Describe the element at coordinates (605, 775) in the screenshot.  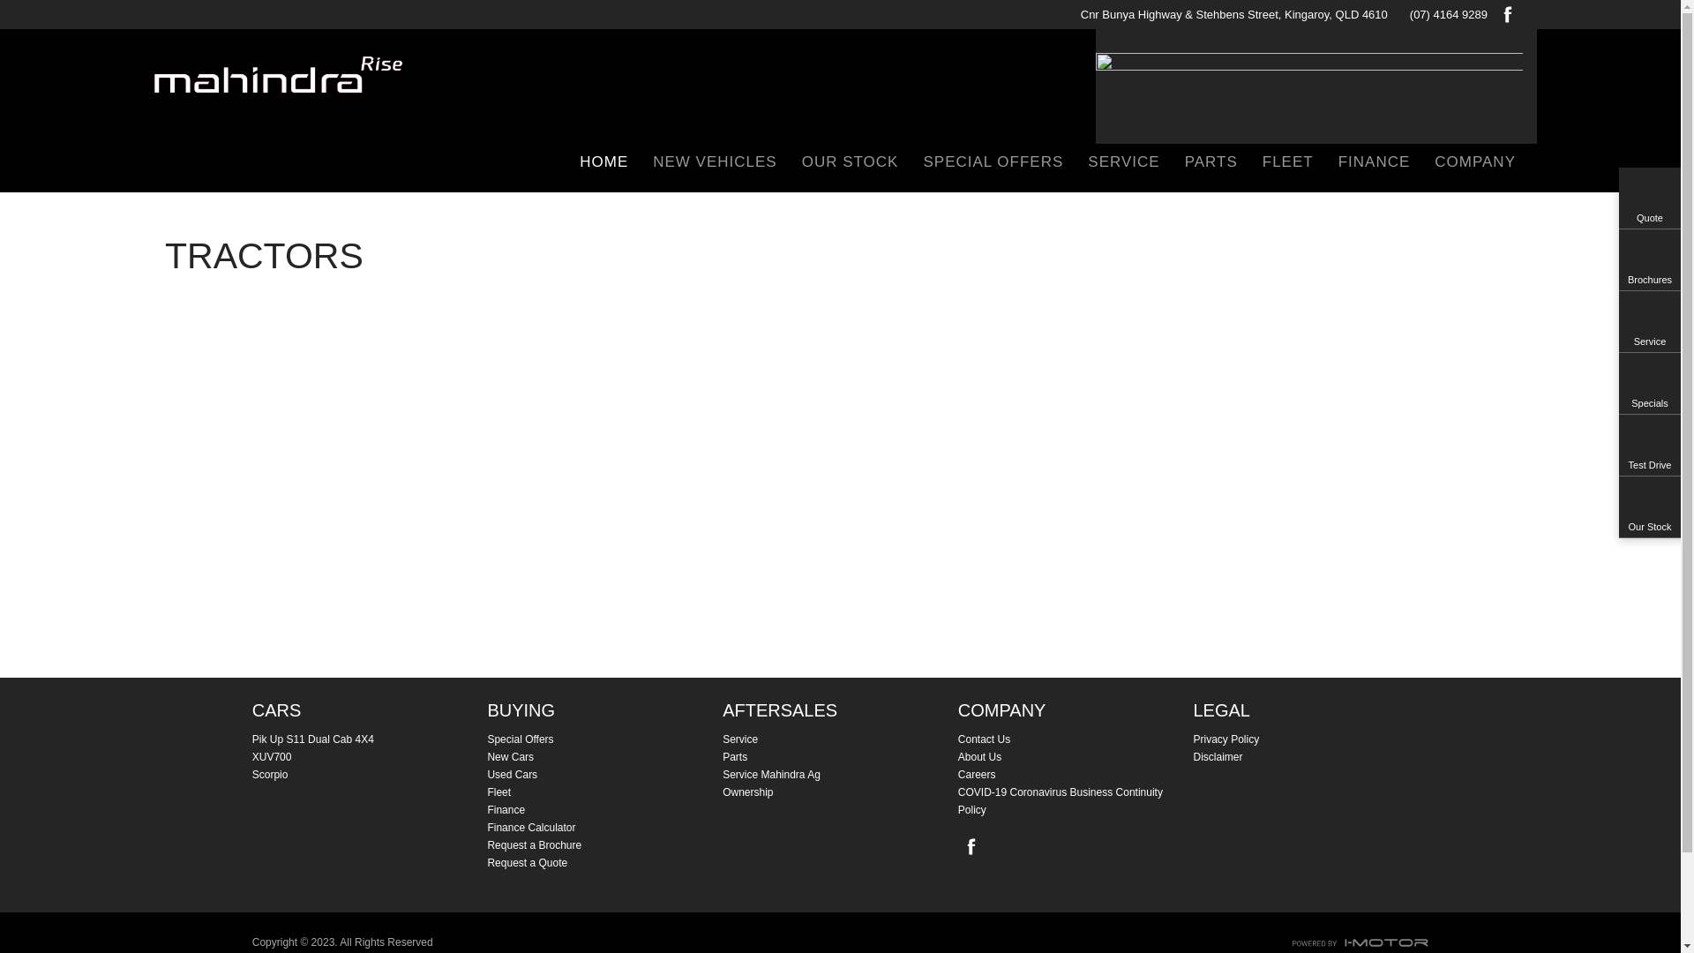
I see `Used Cars` at that location.